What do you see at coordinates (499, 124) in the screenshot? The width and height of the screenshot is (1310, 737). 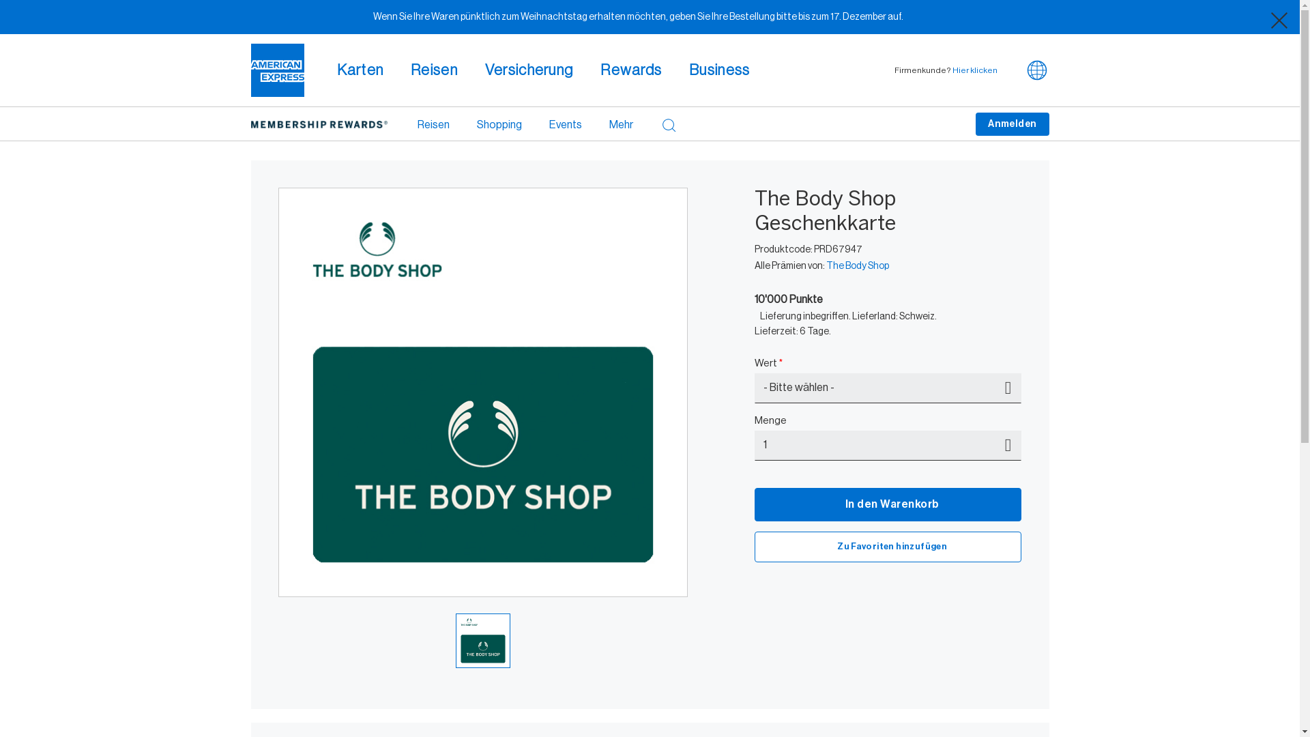 I see `Shopping` at bounding box center [499, 124].